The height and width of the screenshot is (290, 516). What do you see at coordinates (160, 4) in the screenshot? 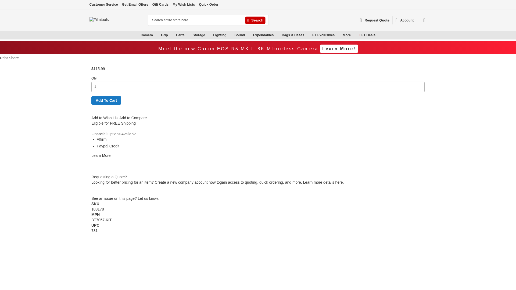
I see `Gift Cards` at bounding box center [160, 4].